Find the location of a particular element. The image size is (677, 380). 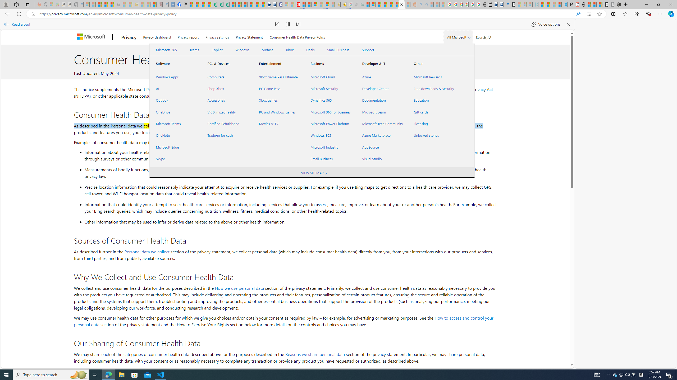

Navy Quest is located at coordinates (355, 4).